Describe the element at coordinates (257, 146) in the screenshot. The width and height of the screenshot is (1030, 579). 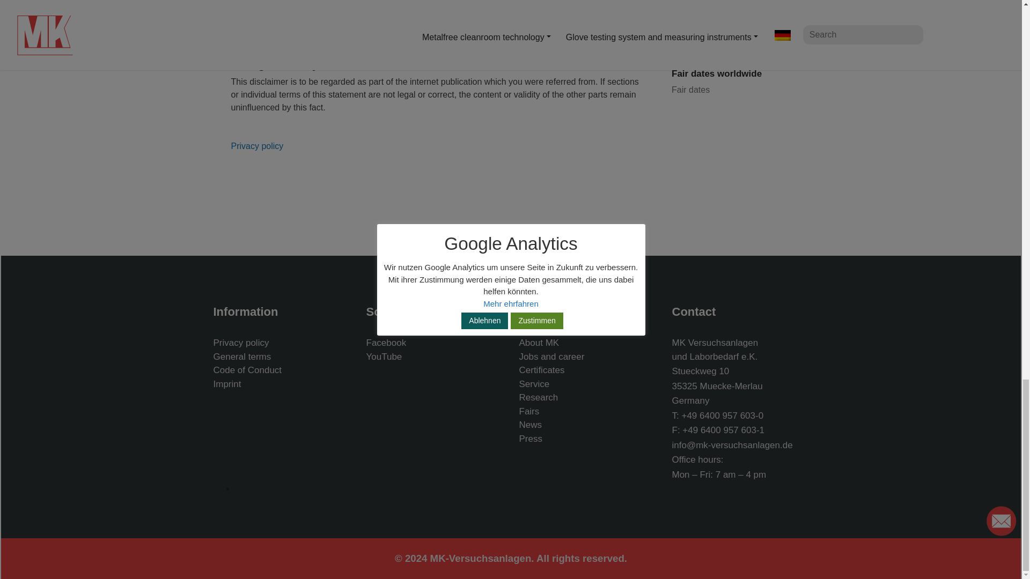
I see `Privacy policy` at that location.